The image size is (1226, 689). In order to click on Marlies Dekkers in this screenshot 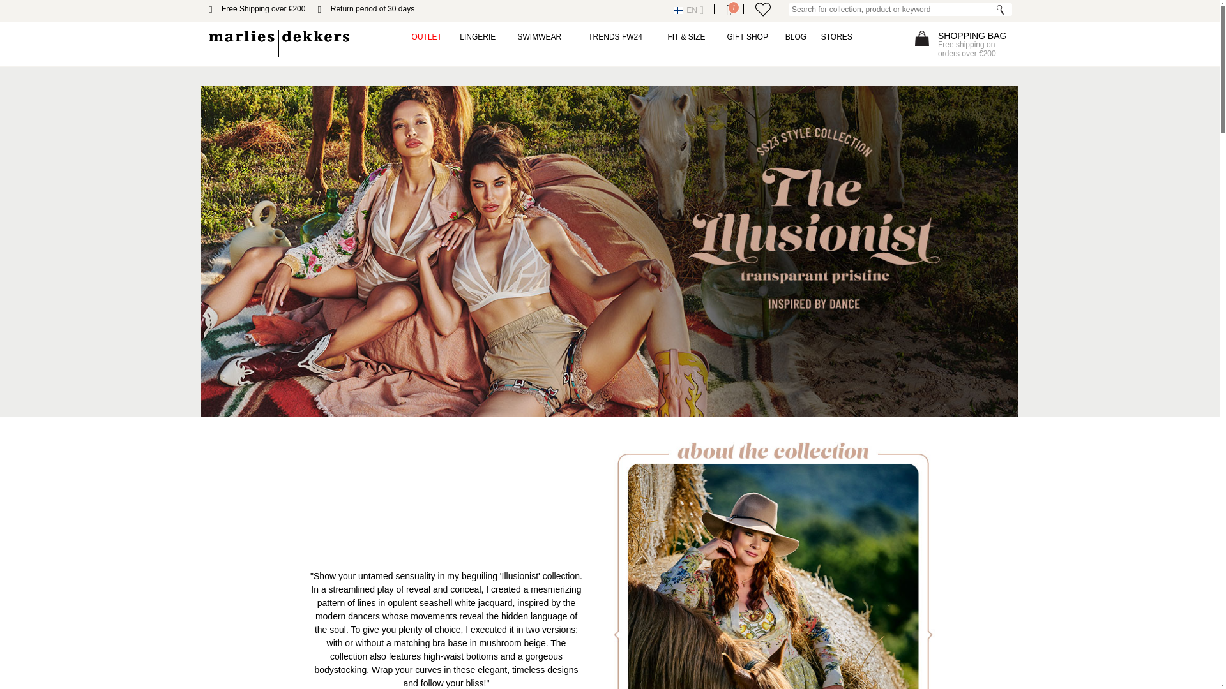, I will do `click(278, 43)`.